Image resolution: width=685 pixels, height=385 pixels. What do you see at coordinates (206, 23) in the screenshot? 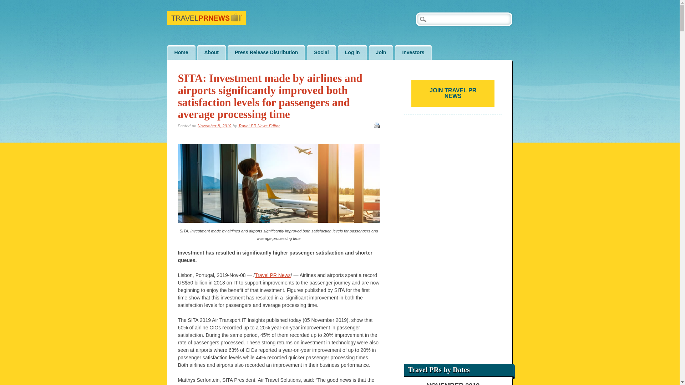
I see `Travel PR News` at bounding box center [206, 23].